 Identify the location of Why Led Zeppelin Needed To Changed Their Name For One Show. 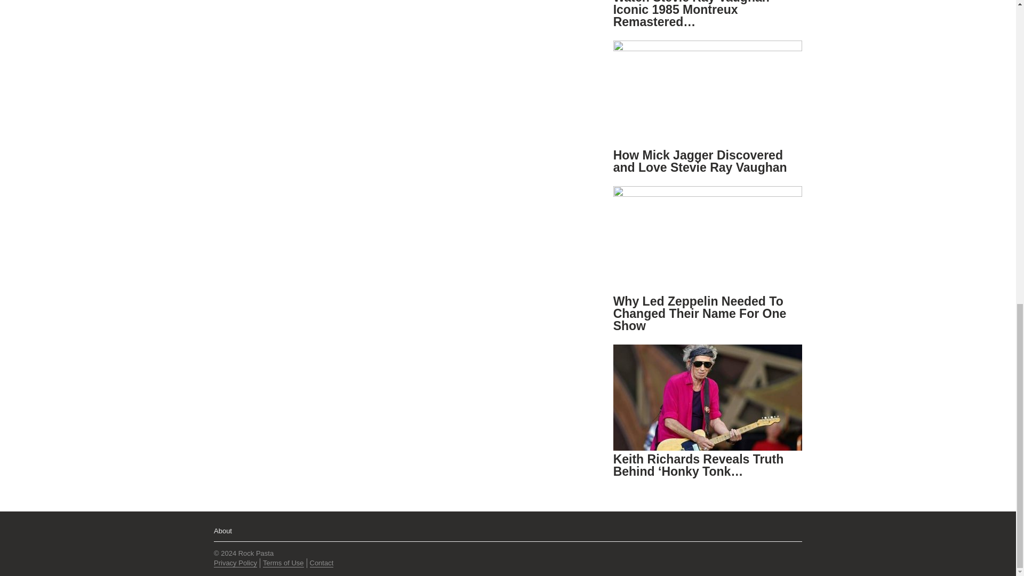
(700, 314).